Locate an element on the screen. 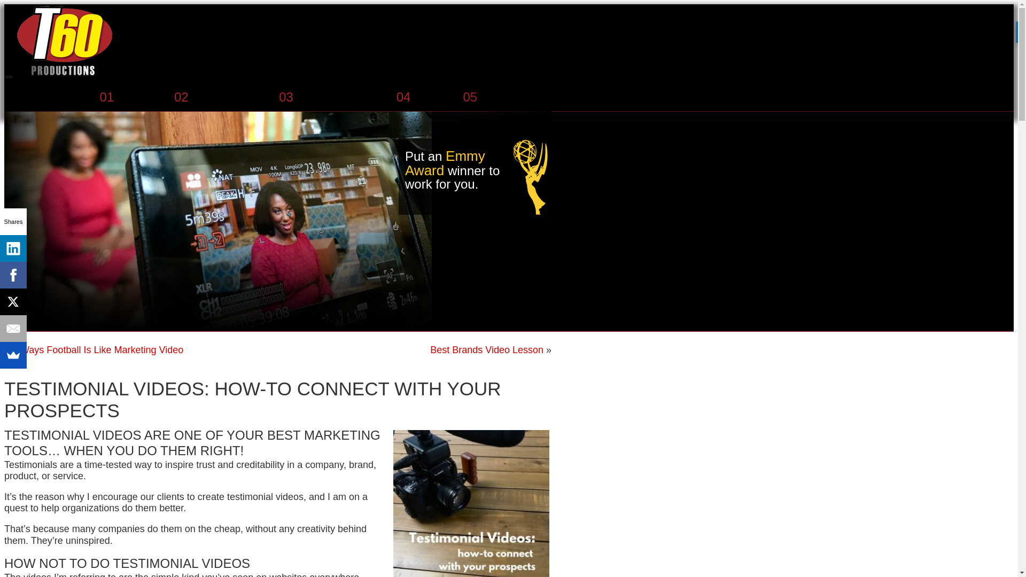 Image resolution: width=1026 pixels, height=577 pixels. 03 MEMBERSHIP is located at coordinates (331, 97).